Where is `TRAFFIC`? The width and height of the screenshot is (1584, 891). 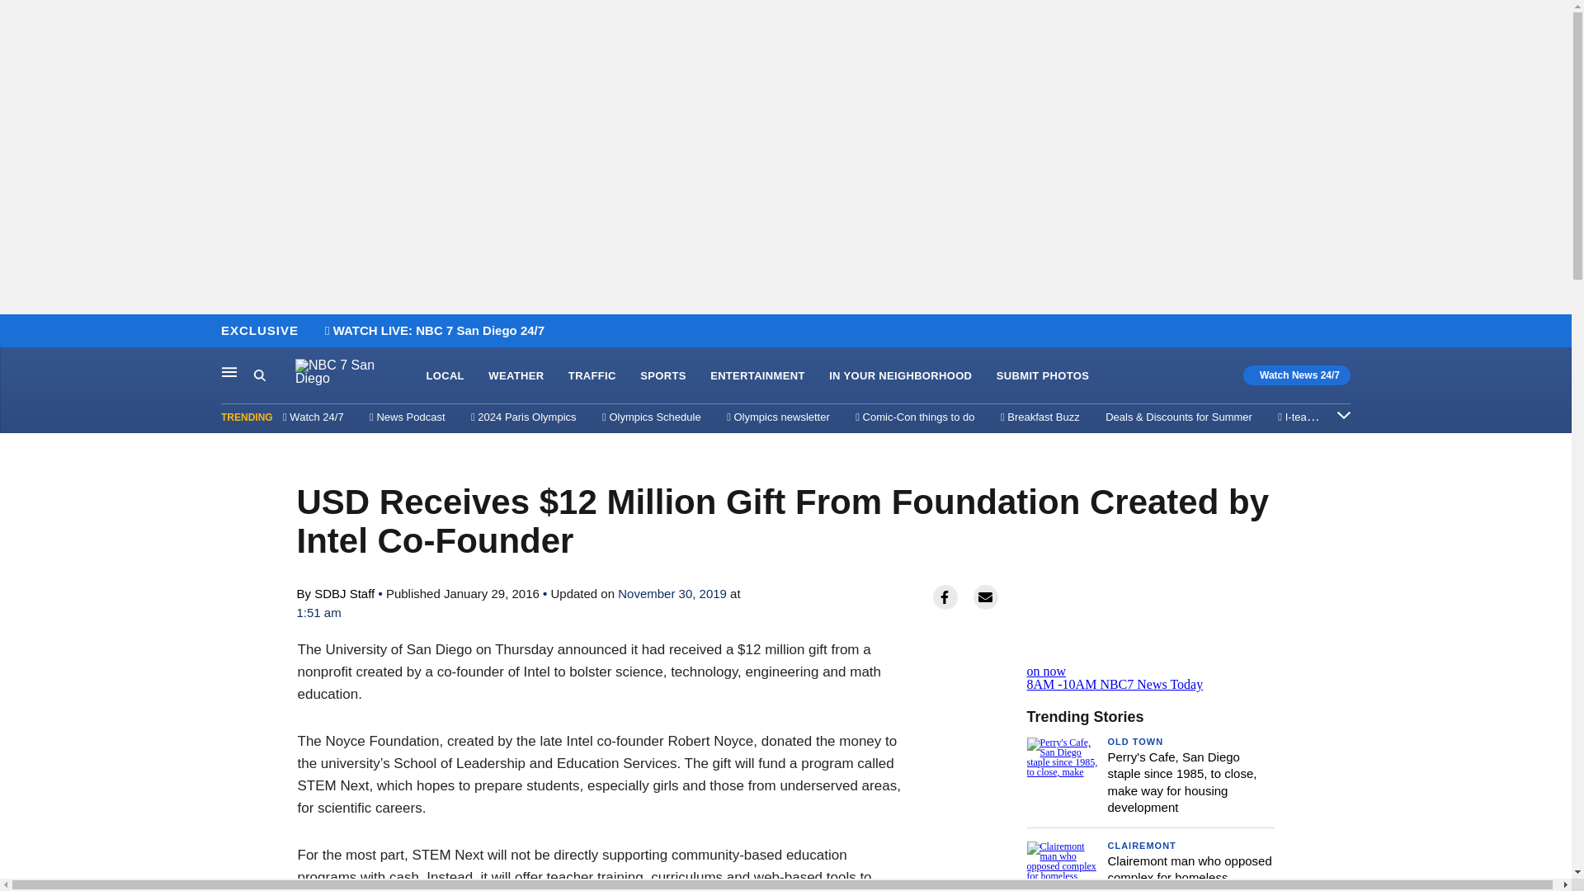 TRAFFIC is located at coordinates (592, 376).